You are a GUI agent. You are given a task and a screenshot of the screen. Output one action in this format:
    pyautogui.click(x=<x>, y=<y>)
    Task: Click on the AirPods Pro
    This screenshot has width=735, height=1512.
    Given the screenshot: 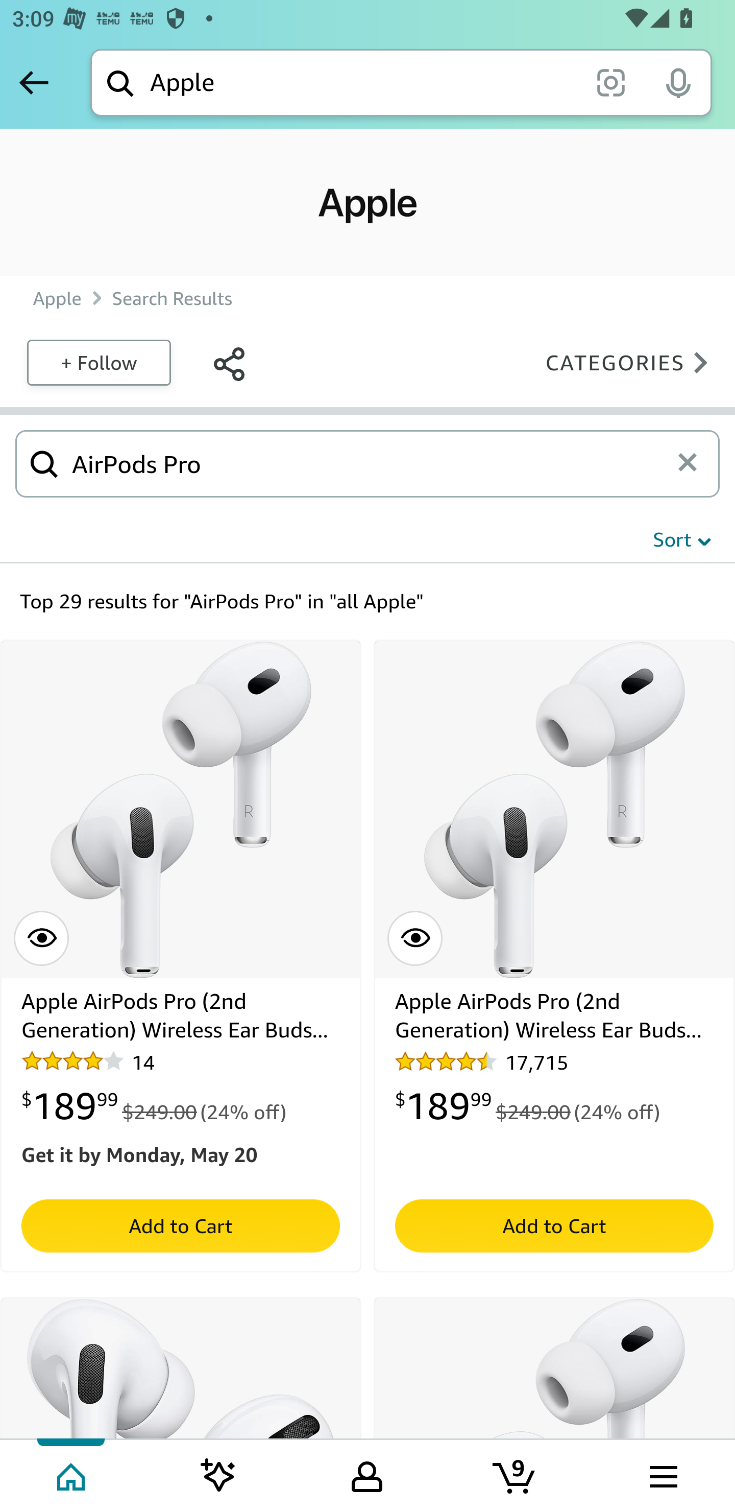 What is the action you would take?
    pyautogui.click(x=371, y=463)
    